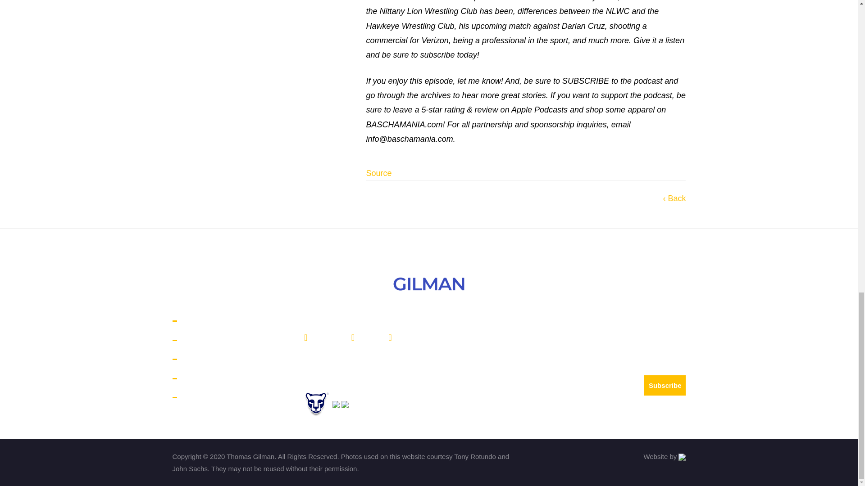  I want to click on ABOUT, so click(196, 321).